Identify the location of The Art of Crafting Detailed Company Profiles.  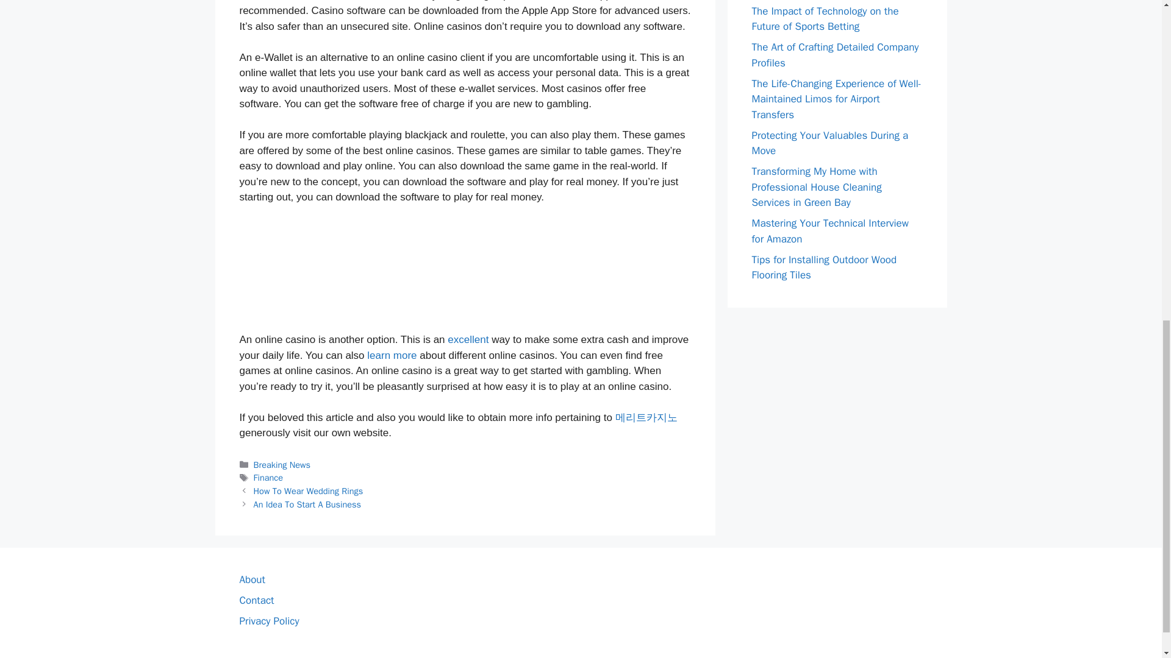
(834, 55).